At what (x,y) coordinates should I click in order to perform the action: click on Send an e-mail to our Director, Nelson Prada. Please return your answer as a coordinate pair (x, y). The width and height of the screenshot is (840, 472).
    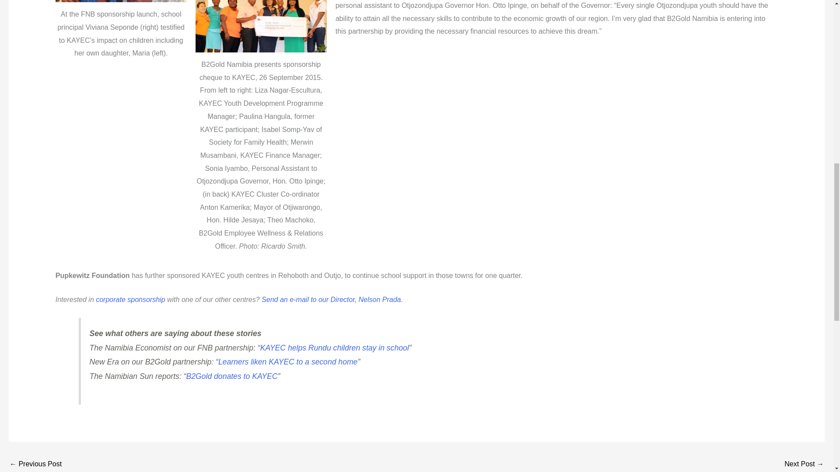
    Looking at the image, I should click on (331, 300).